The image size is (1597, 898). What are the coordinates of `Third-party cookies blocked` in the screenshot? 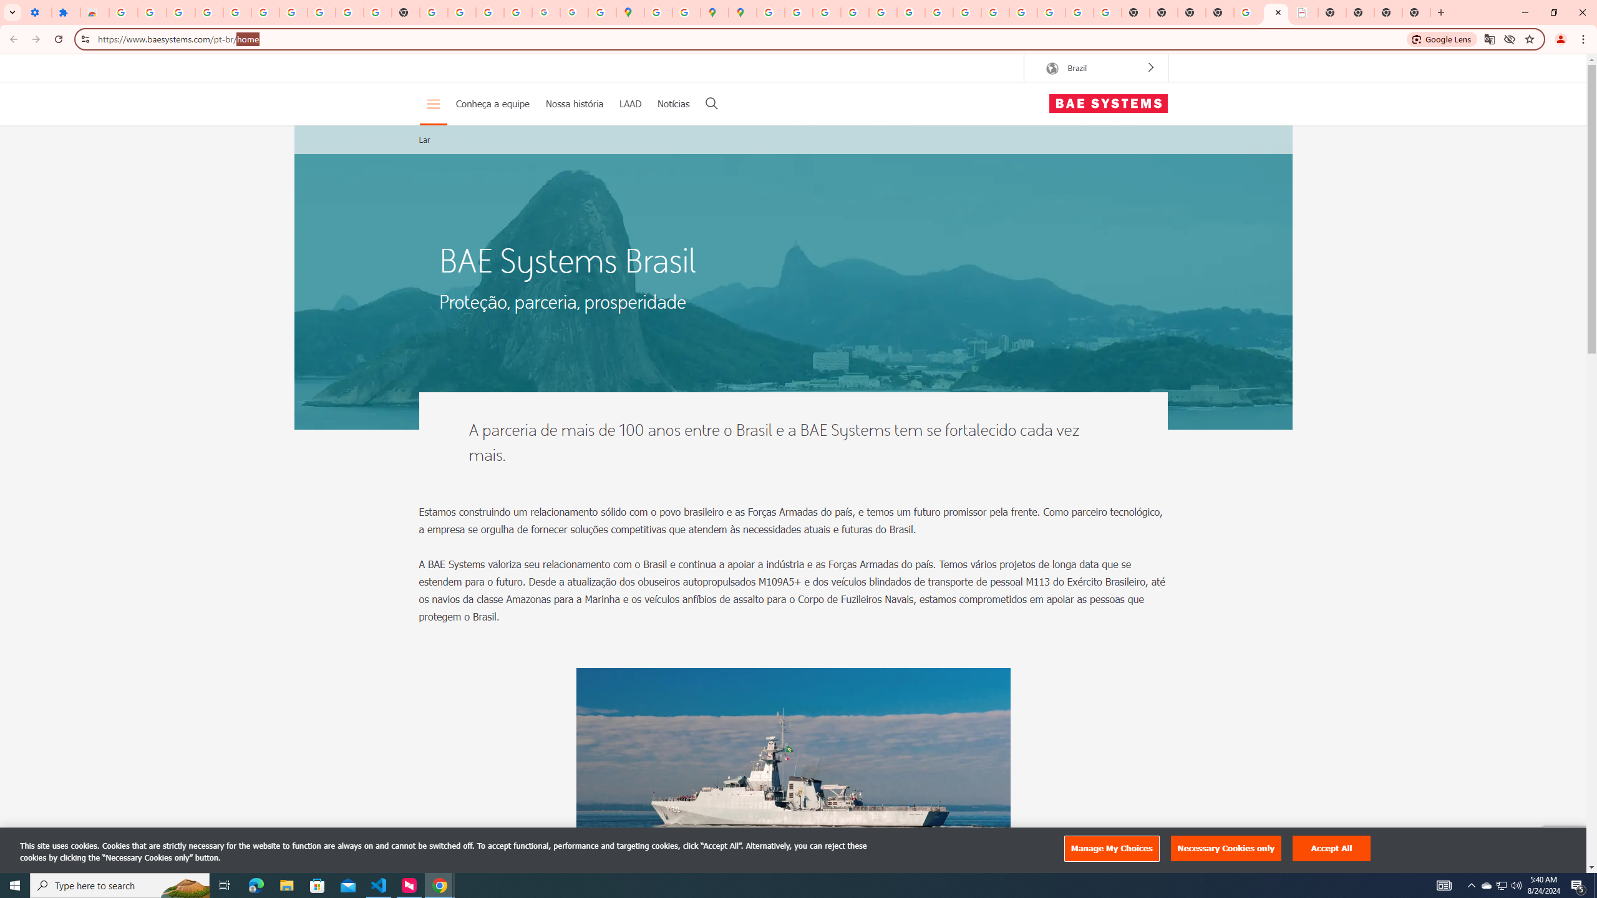 It's located at (1510, 39).